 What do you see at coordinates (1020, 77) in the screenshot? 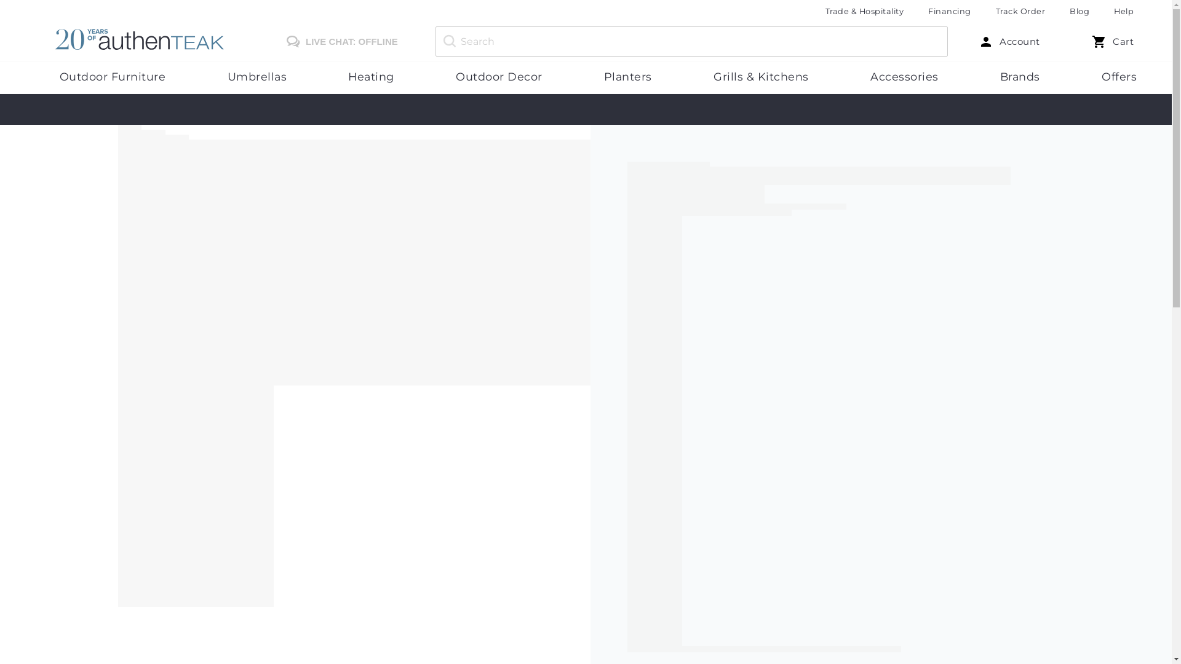
I see `Shop All Brands` at bounding box center [1020, 77].